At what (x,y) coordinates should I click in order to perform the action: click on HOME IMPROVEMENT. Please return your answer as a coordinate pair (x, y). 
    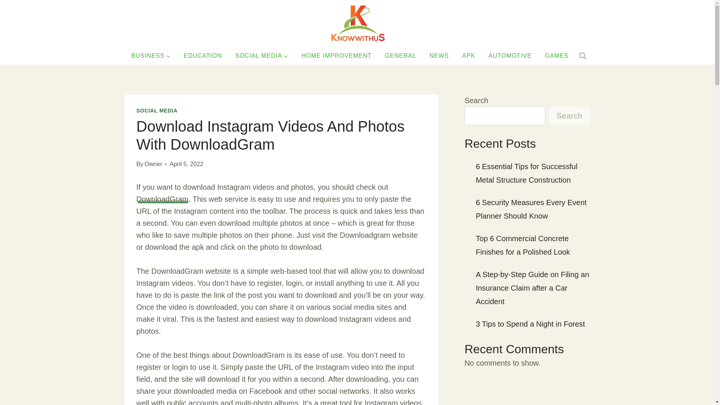
    Looking at the image, I should click on (336, 56).